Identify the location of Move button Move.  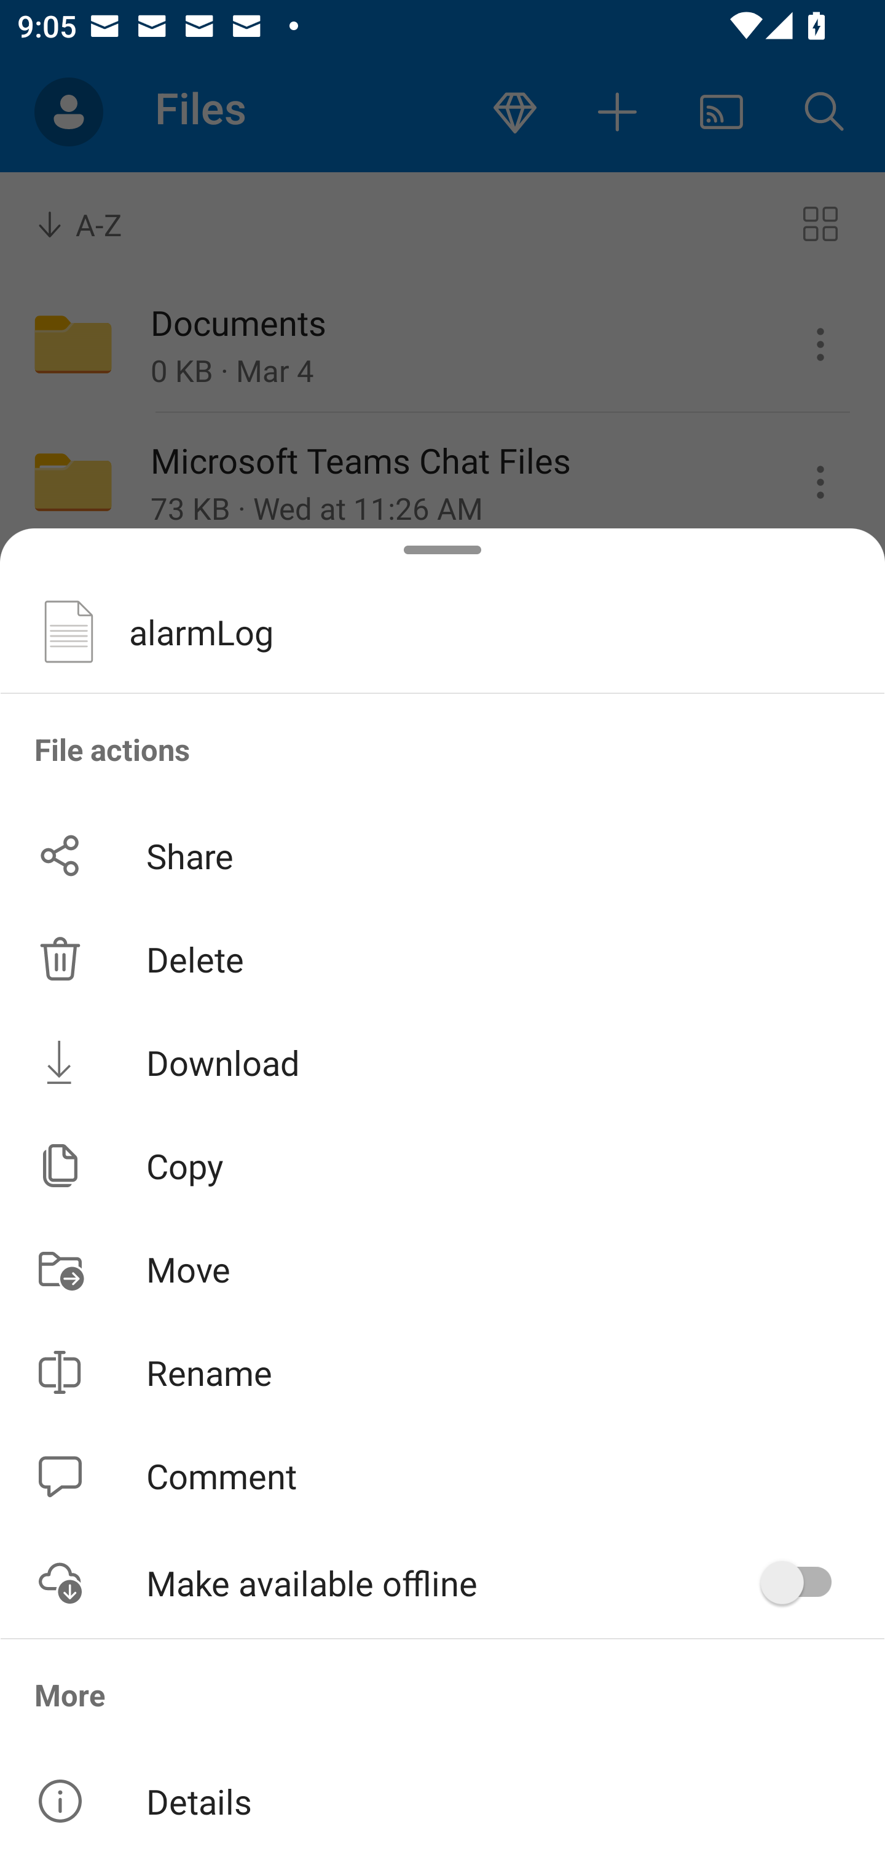
(442, 1268).